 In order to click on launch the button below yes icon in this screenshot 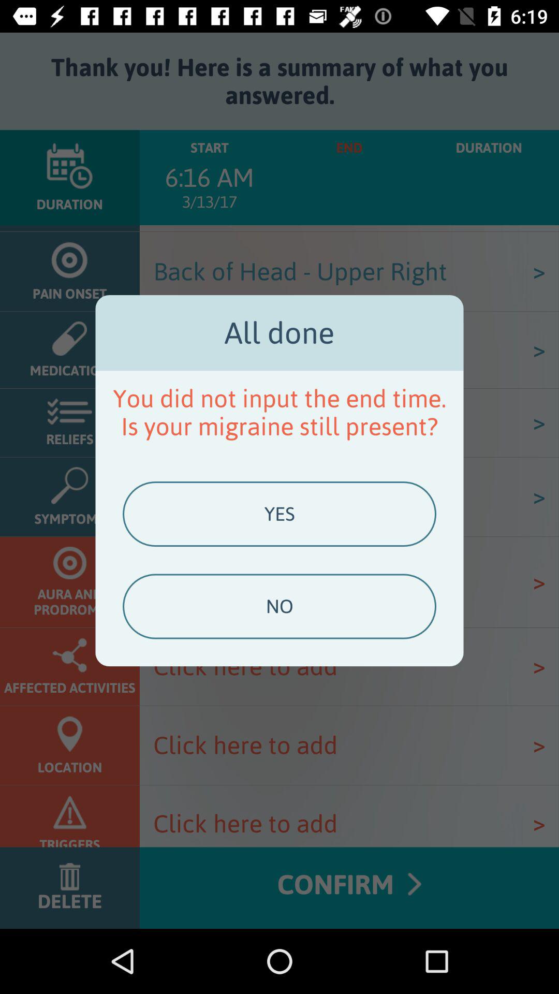, I will do `click(279, 606)`.